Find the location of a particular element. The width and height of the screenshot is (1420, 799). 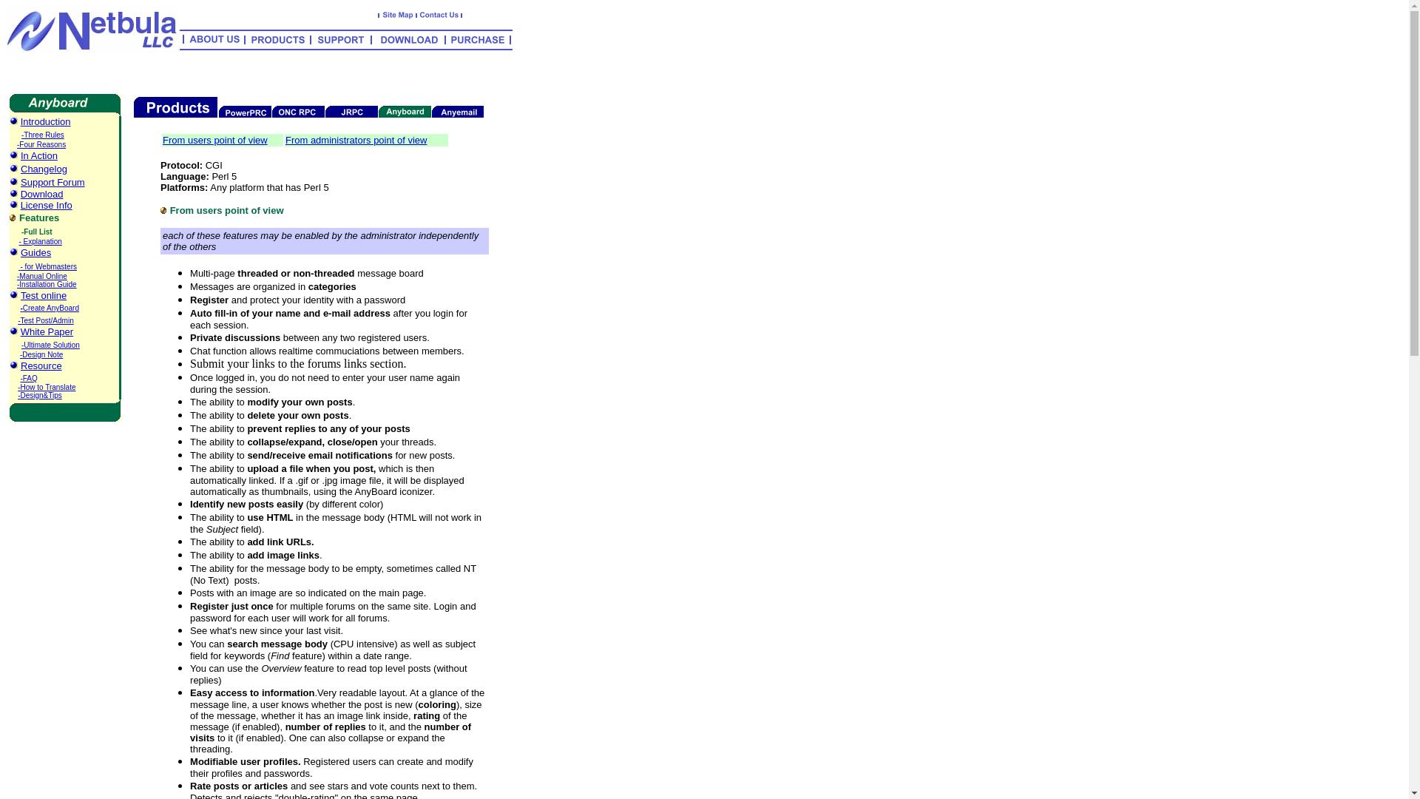

From administrators point of view is located at coordinates (356, 140).